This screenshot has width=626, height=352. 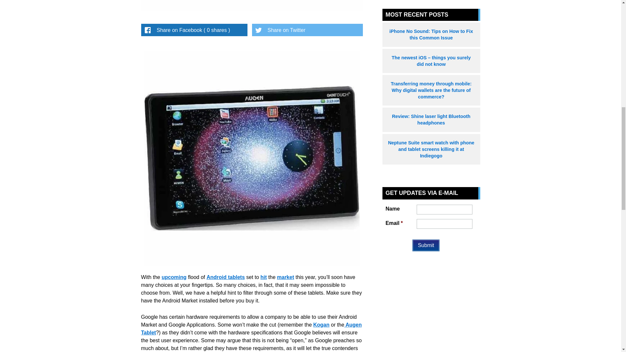 What do you see at coordinates (174, 277) in the screenshot?
I see `upcoming` at bounding box center [174, 277].